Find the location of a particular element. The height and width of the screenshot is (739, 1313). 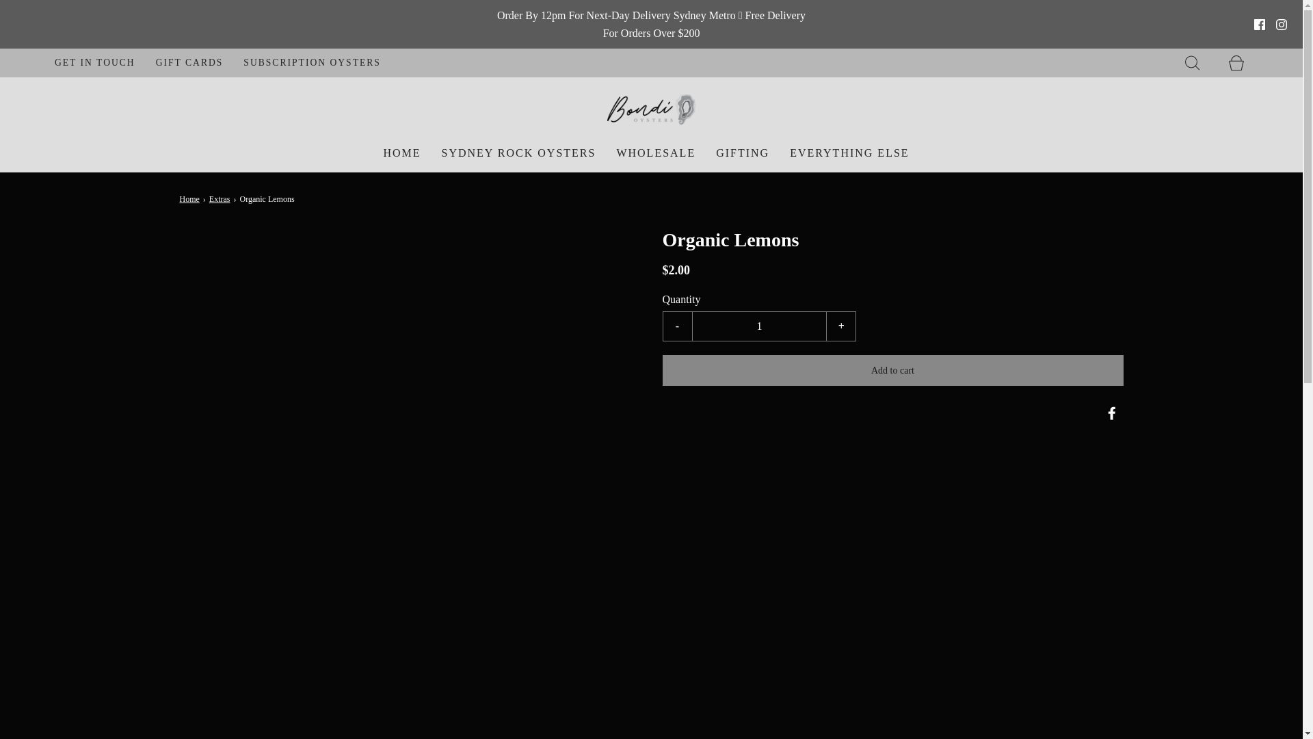

Facebook icon is located at coordinates (1260, 25).